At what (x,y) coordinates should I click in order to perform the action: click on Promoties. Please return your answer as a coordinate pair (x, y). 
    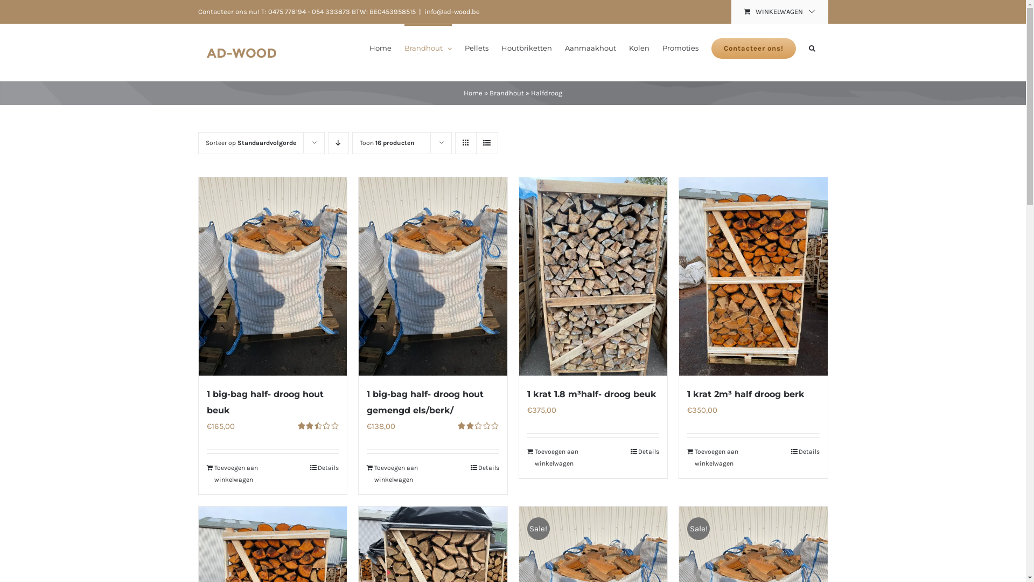
    Looking at the image, I should click on (681, 47).